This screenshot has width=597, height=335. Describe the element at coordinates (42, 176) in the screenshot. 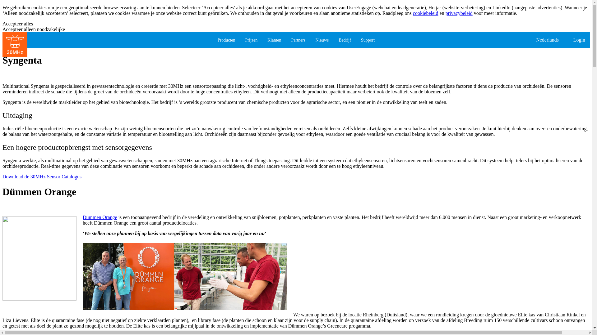

I see `Download de 30MHz Sensor Catalogus` at that location.